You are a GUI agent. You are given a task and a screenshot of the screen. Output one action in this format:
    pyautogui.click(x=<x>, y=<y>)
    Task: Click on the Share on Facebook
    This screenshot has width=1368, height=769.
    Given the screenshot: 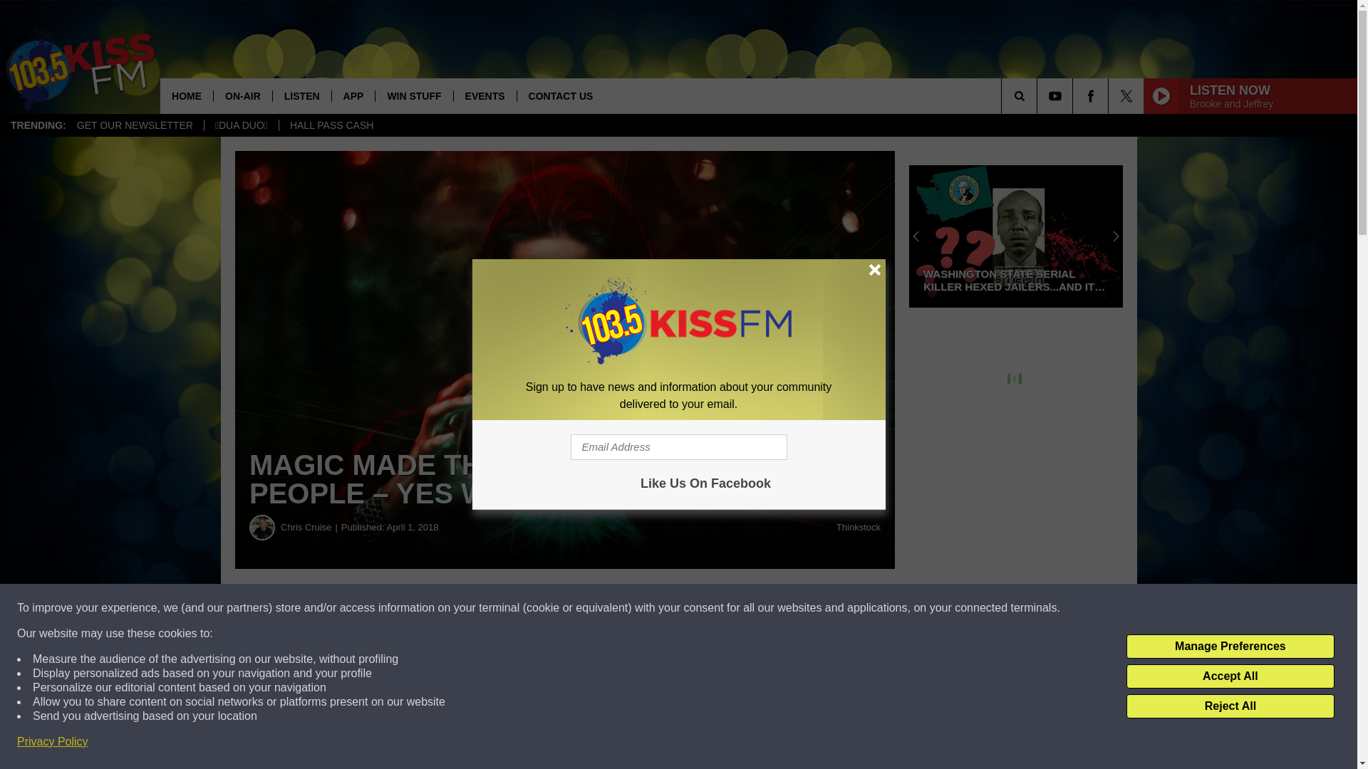 What is the action you would take?
    pyautogui.click(x=433, y=608)
    